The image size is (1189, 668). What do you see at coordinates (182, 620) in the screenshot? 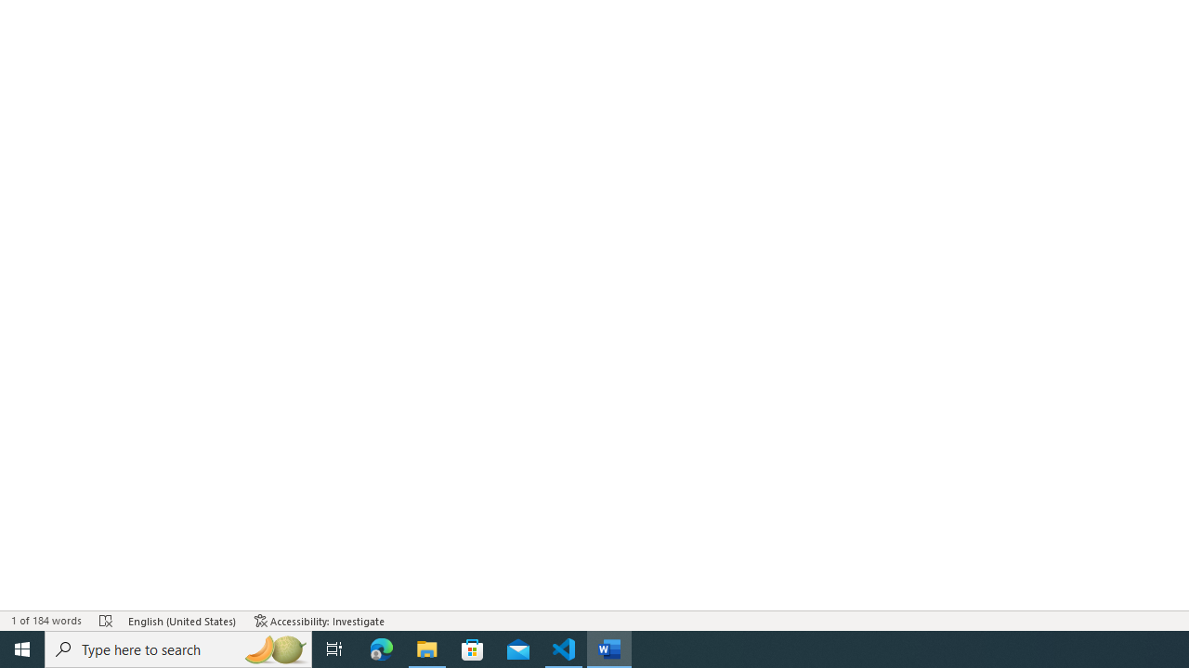
I see `Language English (United States)` at bounding box center [182, 620].